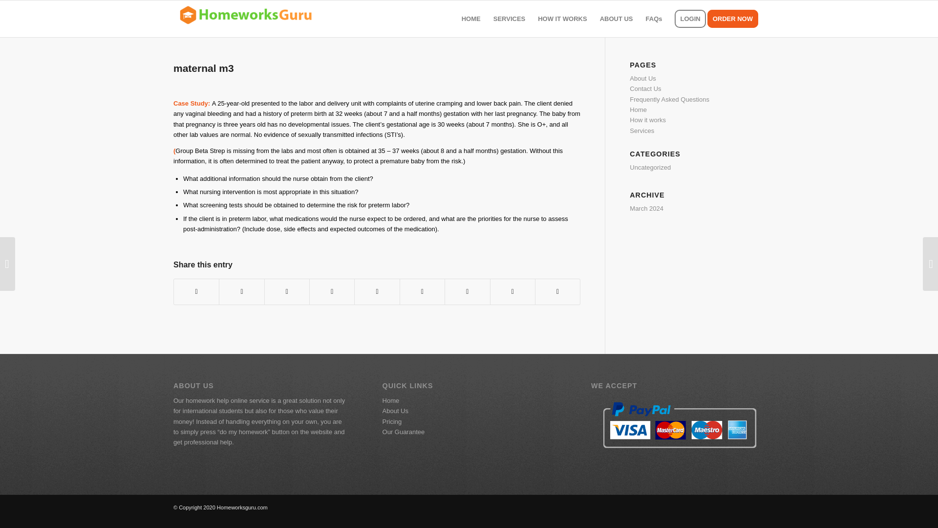 The image size is (938, 528). What do you see at coordinates (203, 68) in the screenshot?
I see `maternal m3` at bounding box center [203, 68].